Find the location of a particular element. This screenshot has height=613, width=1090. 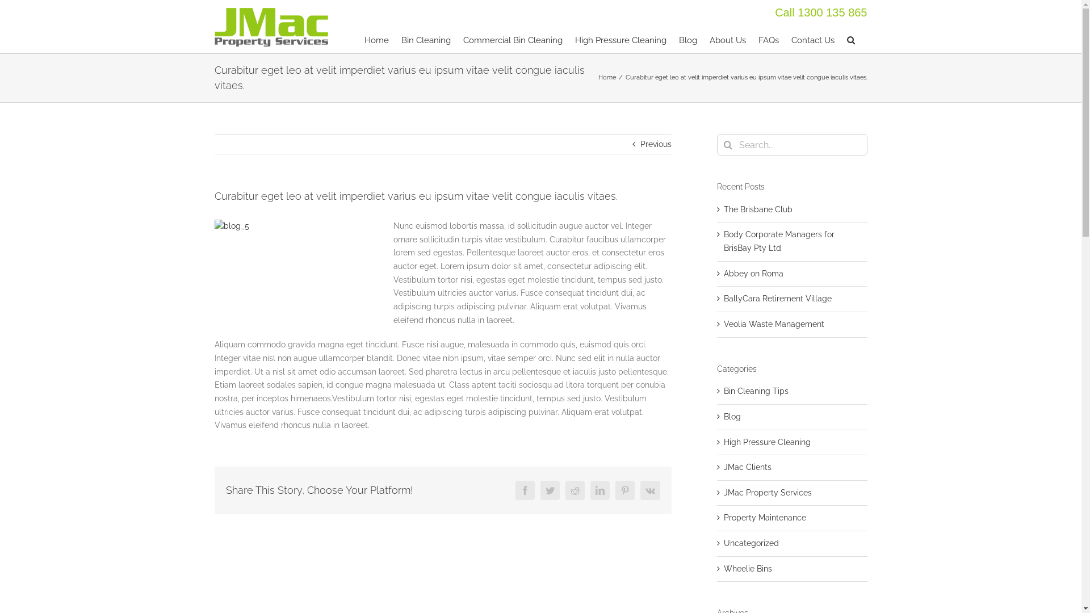

Bin Cleaning Tips is located at coordinates (793, 392).